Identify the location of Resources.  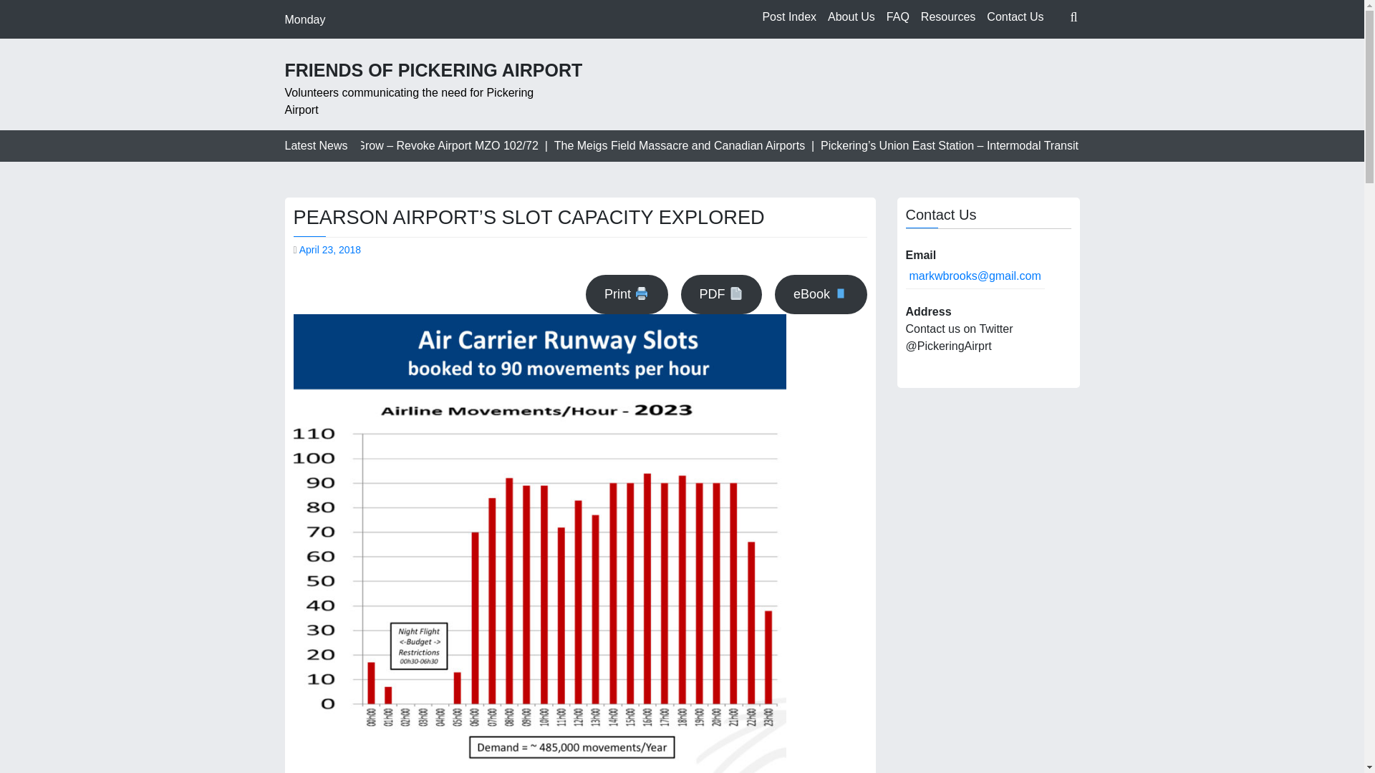
(948, 17).